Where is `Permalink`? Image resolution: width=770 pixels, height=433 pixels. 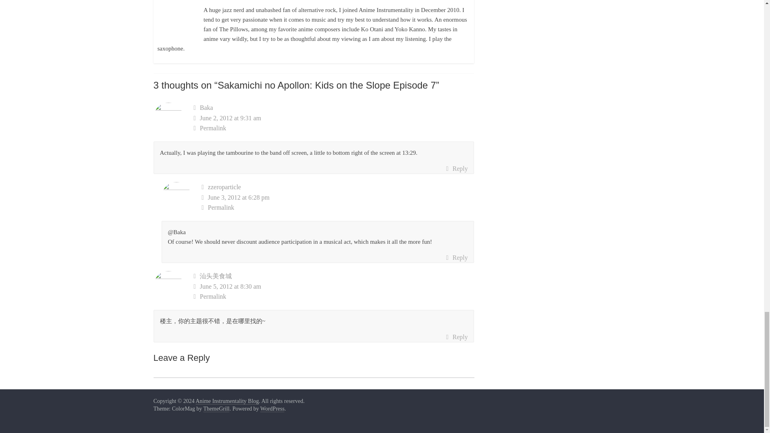
Permalink is located at coordinates (338, 208).